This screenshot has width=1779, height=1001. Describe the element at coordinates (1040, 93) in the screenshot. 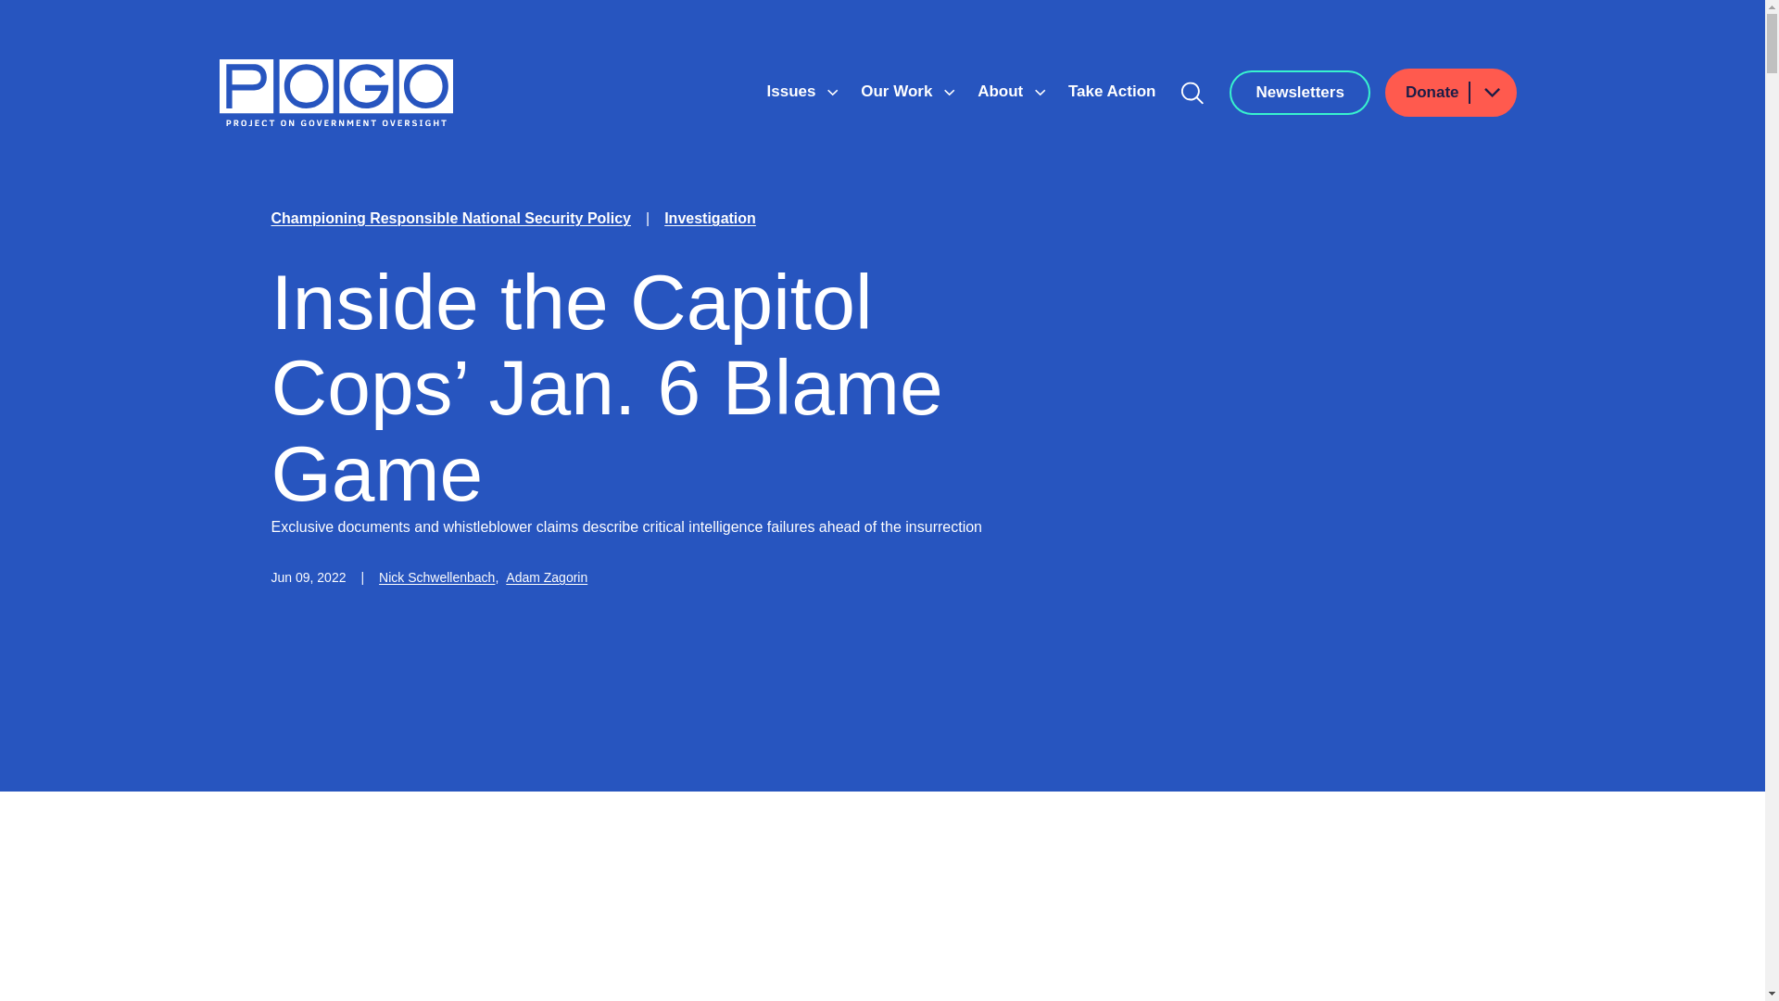

I see `Show submenu for About` at that location.